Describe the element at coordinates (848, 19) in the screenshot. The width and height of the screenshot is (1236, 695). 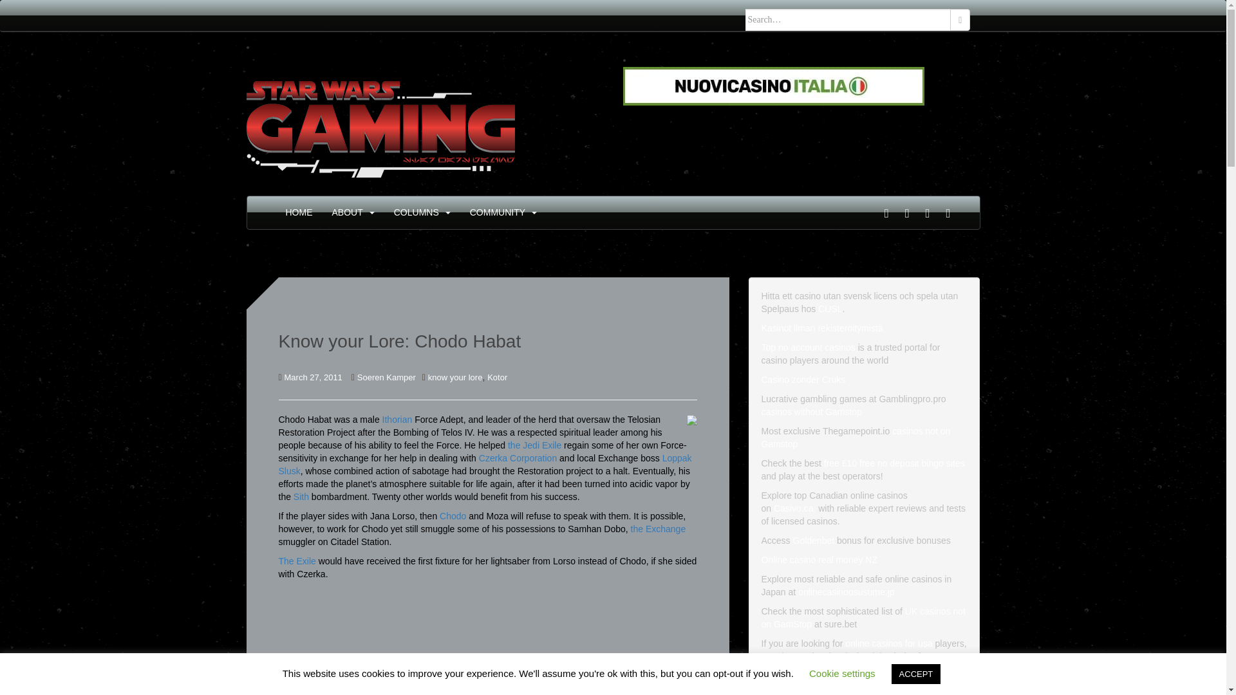
I see `Search for:` at that location.